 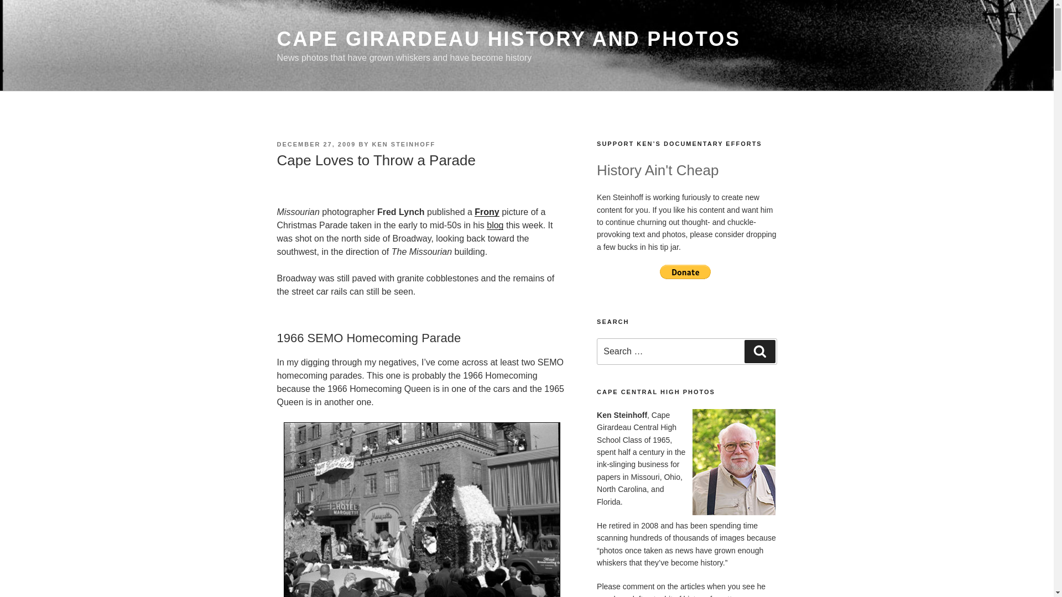 What do you see at coordinates (508, 39) in the screenshot?
I see `CAPE GIRARDEAU HISTORY AND PHOTOS` at bounding box center [508, 39].